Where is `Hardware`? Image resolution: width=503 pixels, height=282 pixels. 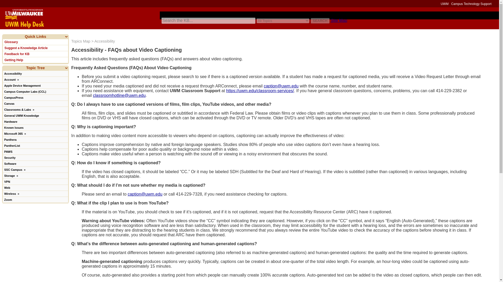 Hardware is located at coordinates (35, 121).